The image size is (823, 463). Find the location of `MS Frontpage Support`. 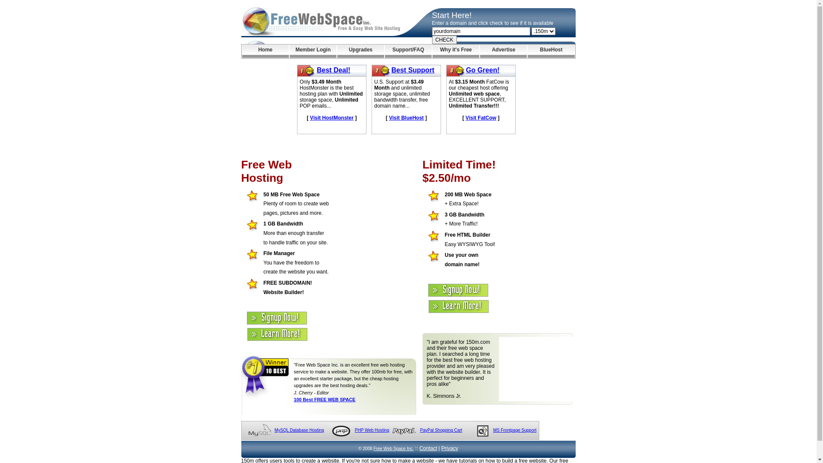

MS Frontpage Support is located at coordinates (514, 430).